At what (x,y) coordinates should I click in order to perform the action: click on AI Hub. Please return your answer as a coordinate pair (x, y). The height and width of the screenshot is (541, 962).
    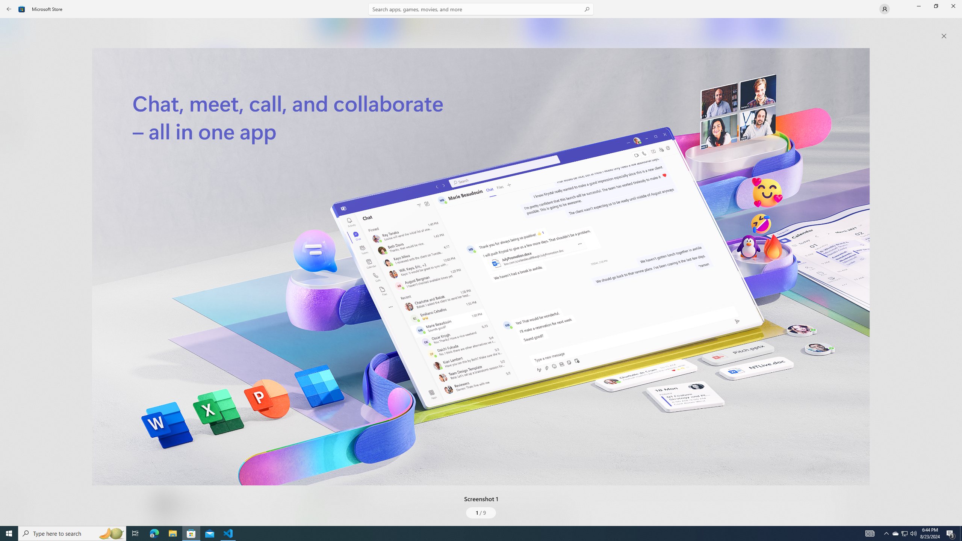
    Looking at the image, I should click on (14, 146).